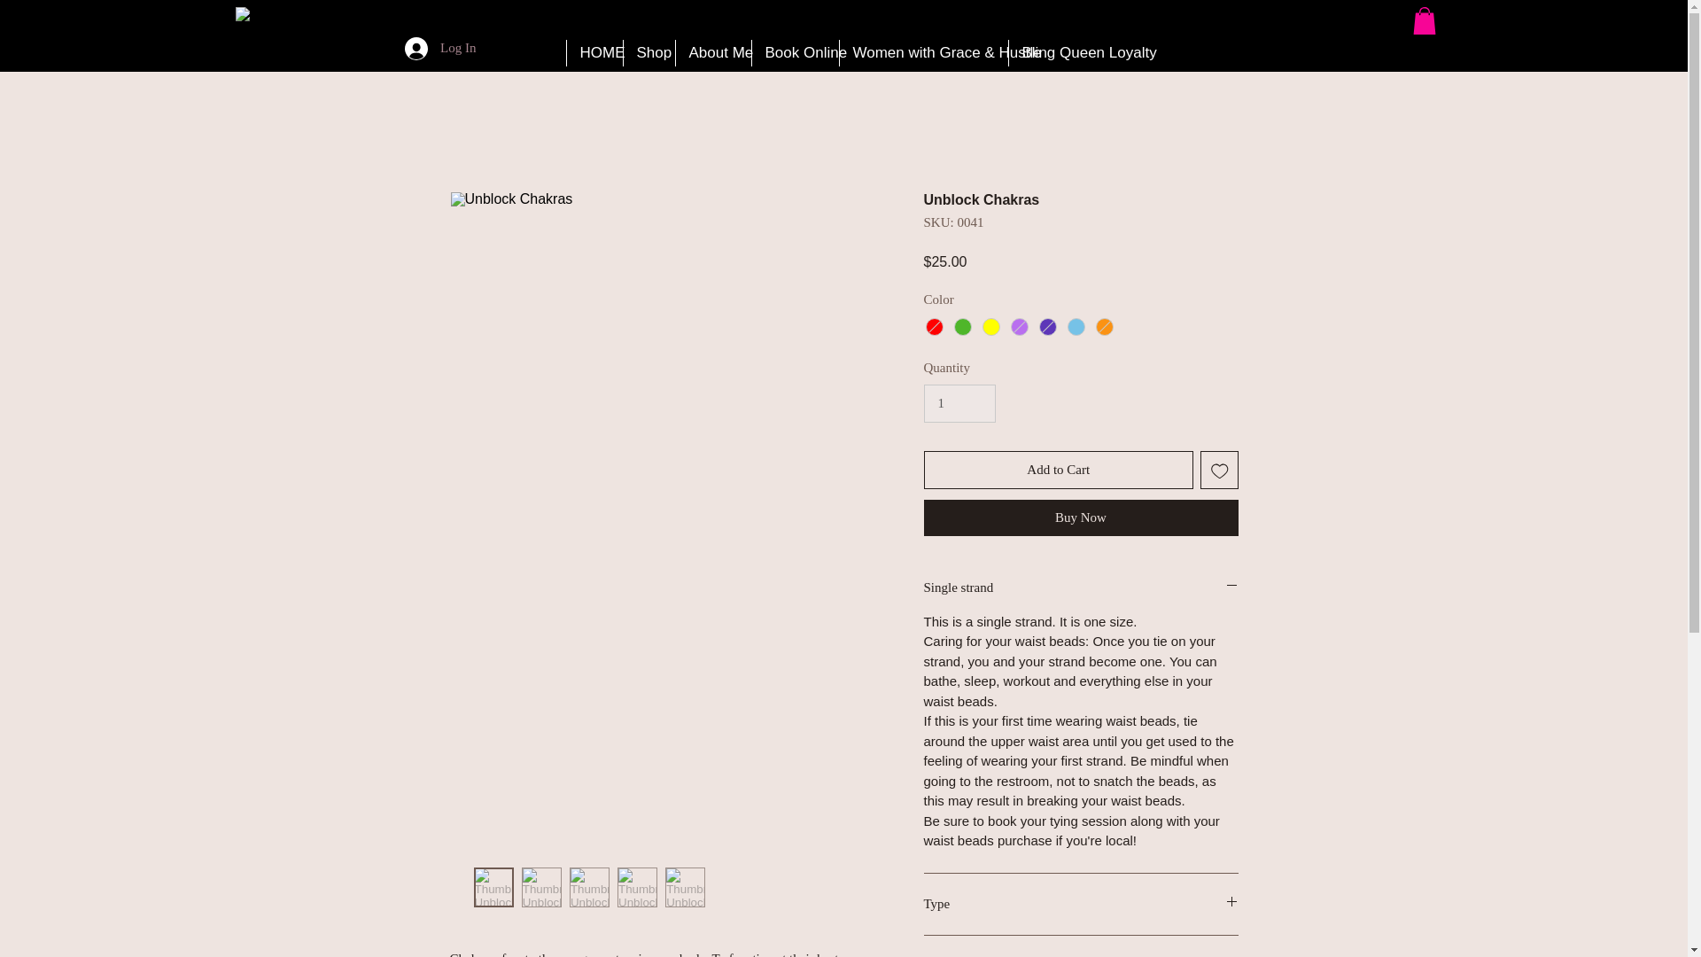 Image resolution: width=1701 pixels, height=957 pixels. Describe the element at coordinates (1081, 517) in the screenshot. I see `Buy Now` at that location.